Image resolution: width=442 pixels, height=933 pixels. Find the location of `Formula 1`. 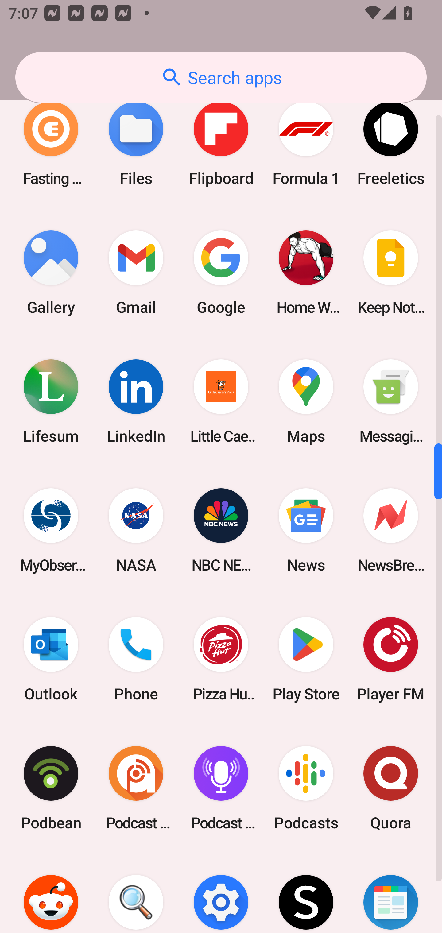

Formula 1 is located at coordinates (306, 144).